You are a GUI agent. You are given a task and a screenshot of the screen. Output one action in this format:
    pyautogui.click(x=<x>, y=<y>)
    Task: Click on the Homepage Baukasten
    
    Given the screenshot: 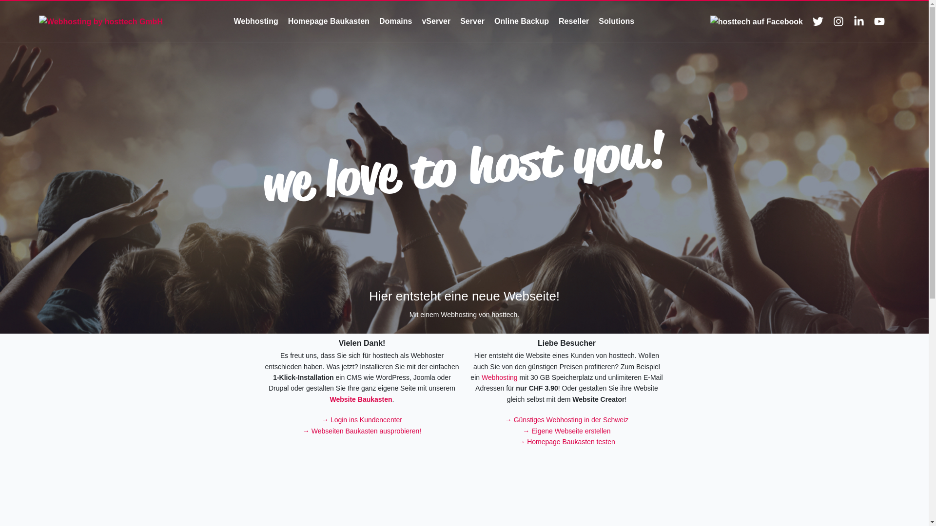 What is the action you would take?
    pyautogui.click(x=329, y=21)
    